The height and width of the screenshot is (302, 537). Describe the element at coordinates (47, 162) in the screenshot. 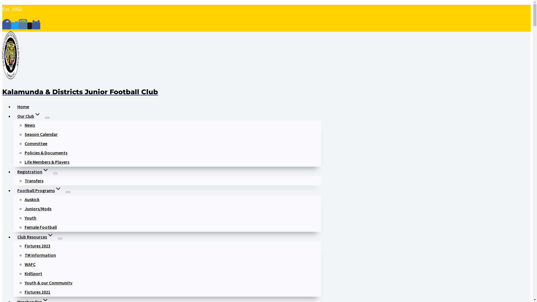

I see `Life Members & Players` at that location.